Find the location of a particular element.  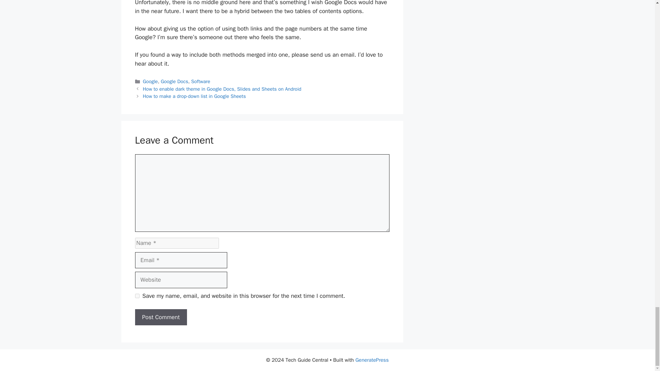

GeneratePress is located at coordinates (372, 360).